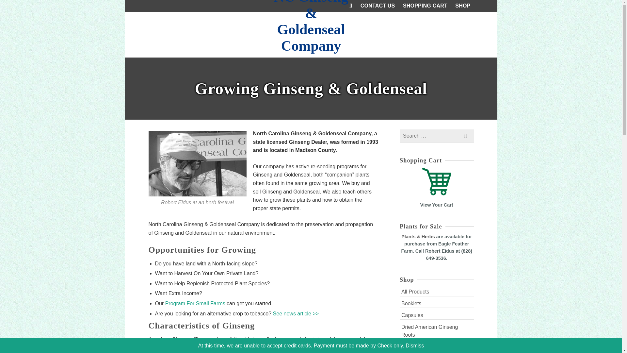  I want to click on SHOP, so click(462, 6).